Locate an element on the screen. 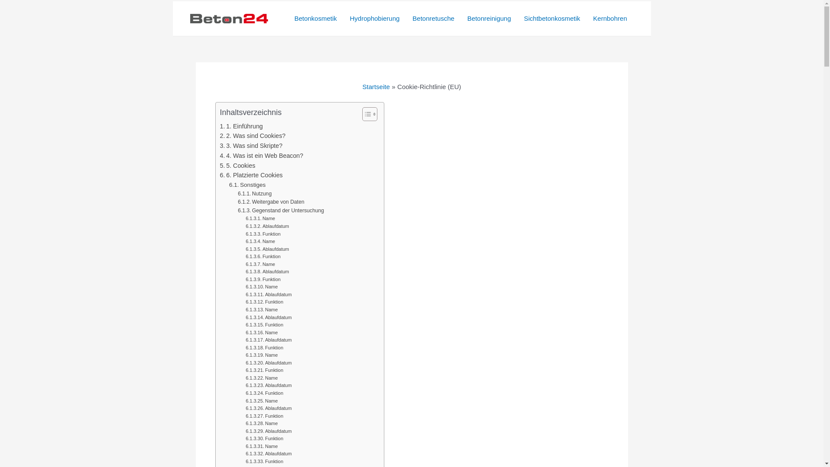 This screenshot has width=830, height=467. Name is located at coordinates (262, 378).